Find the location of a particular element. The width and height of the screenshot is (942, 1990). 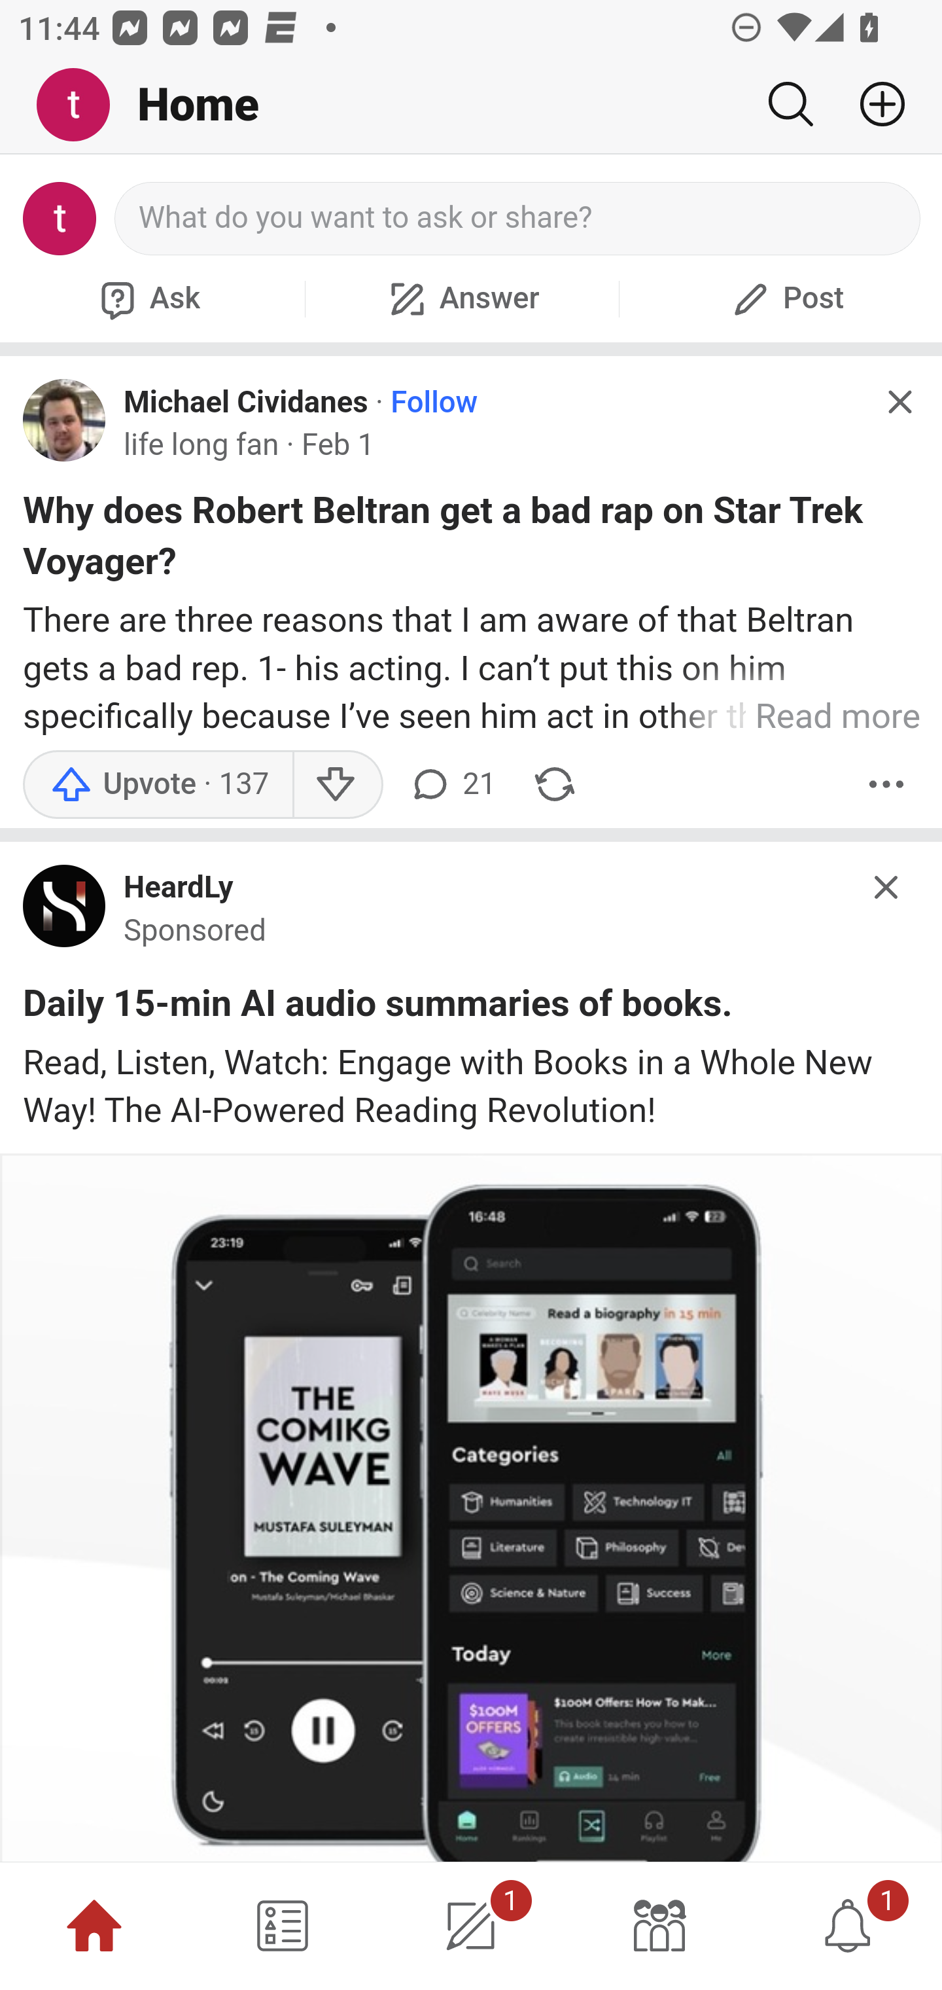

More is located at coordinates (886, 784).